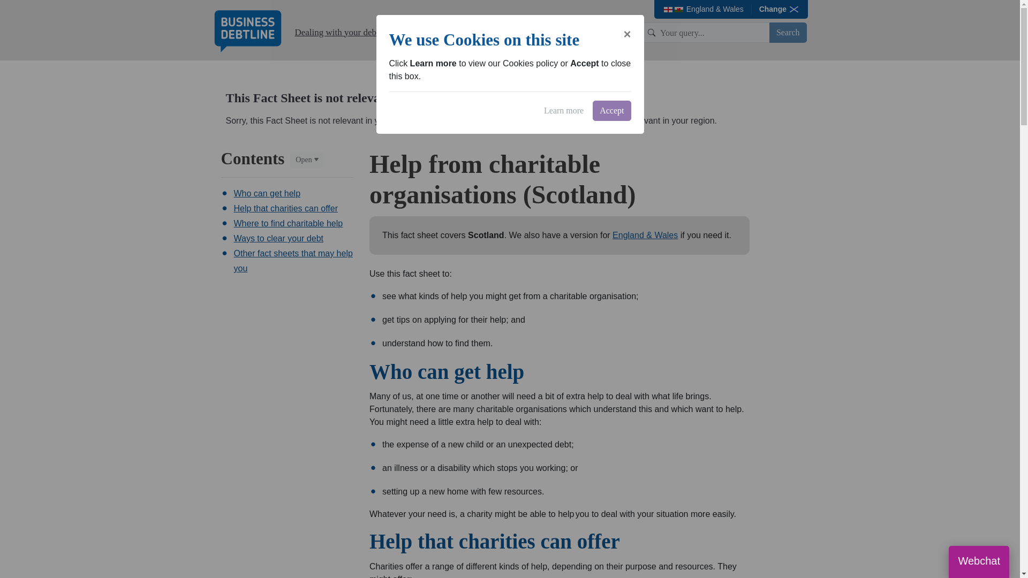 The width and height of the screenshot is (1028, 578). Describe the element at coordinates (611, 110) in the screenshot. I see `Accept` at that location.